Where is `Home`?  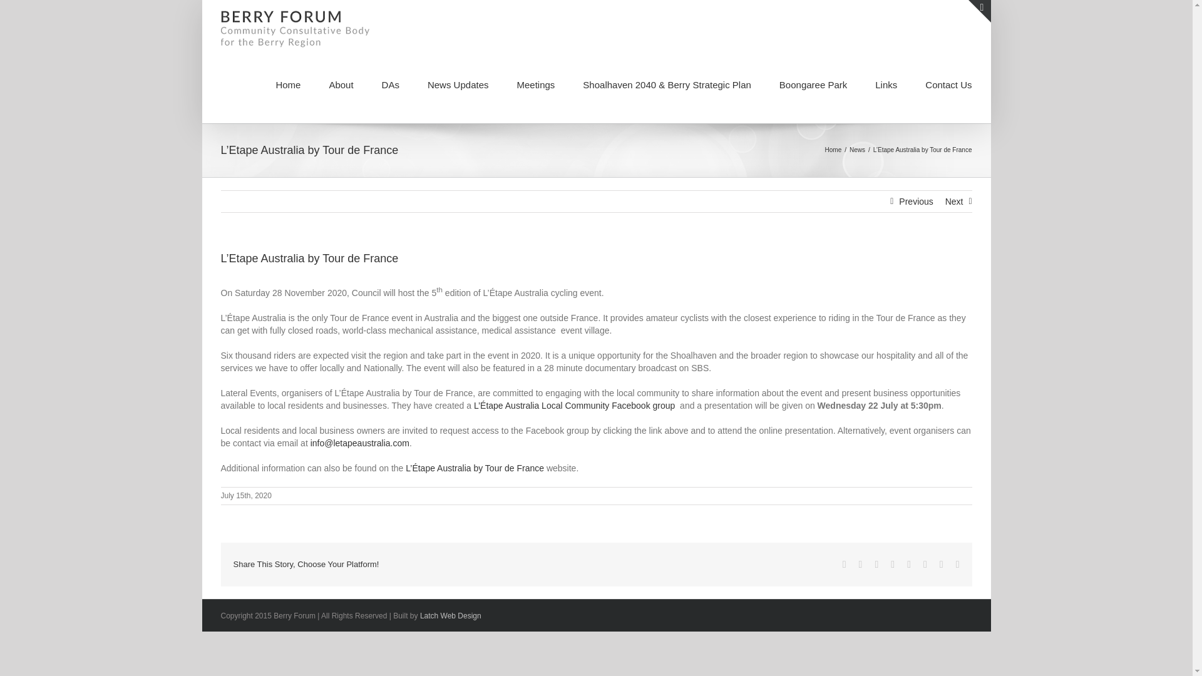 Home is located at coordinates (833, 150).